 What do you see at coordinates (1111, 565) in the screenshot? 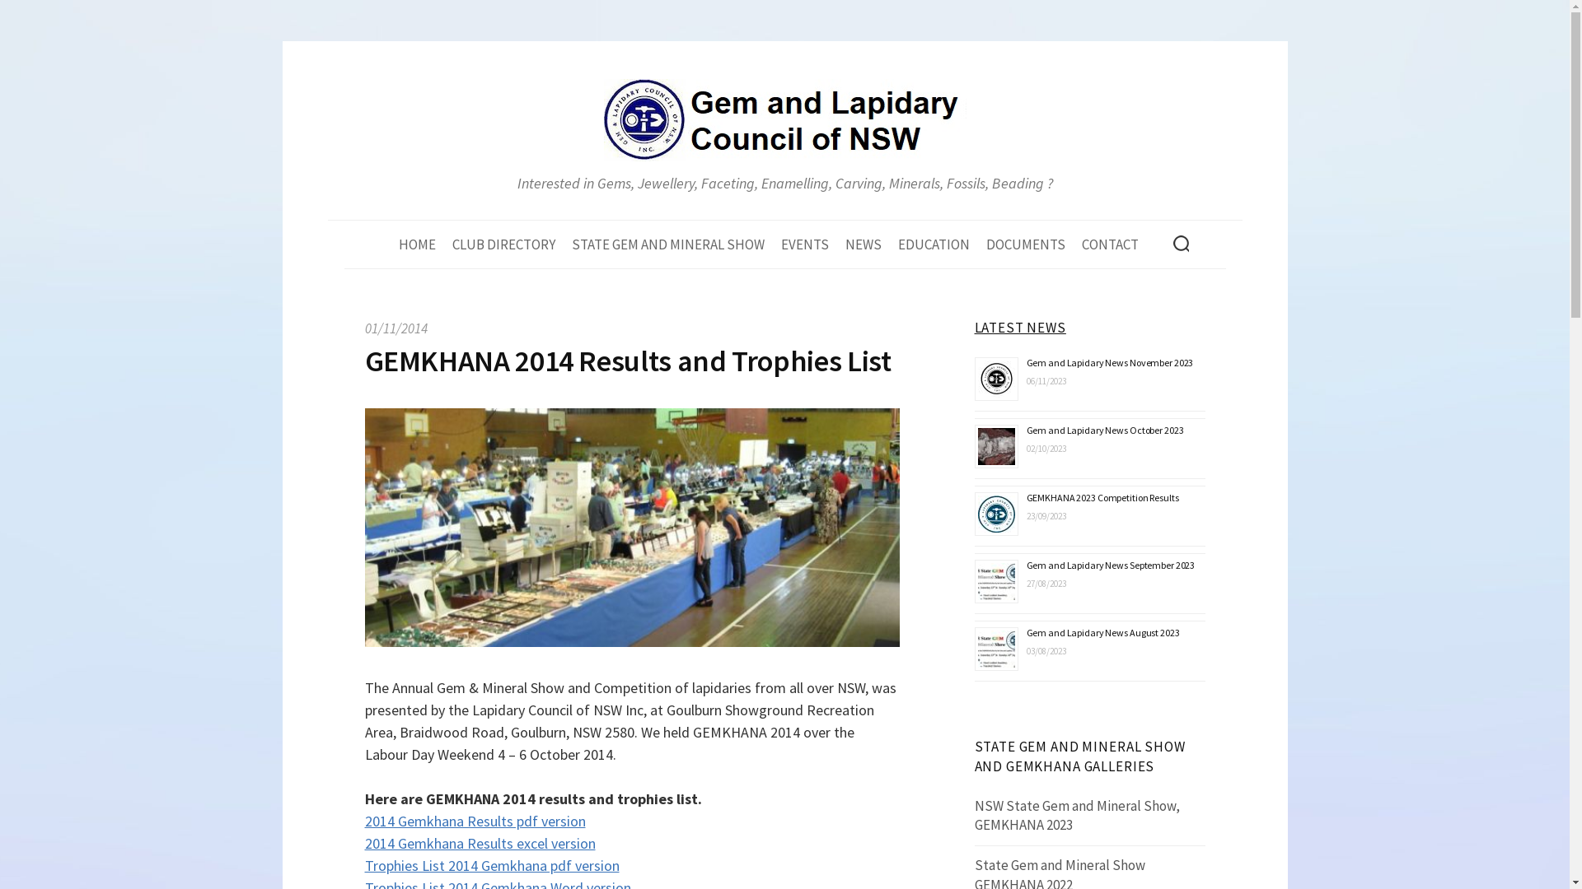
I see `Gem and Lapidary News September 2023` at bounding box center [1111, 565].